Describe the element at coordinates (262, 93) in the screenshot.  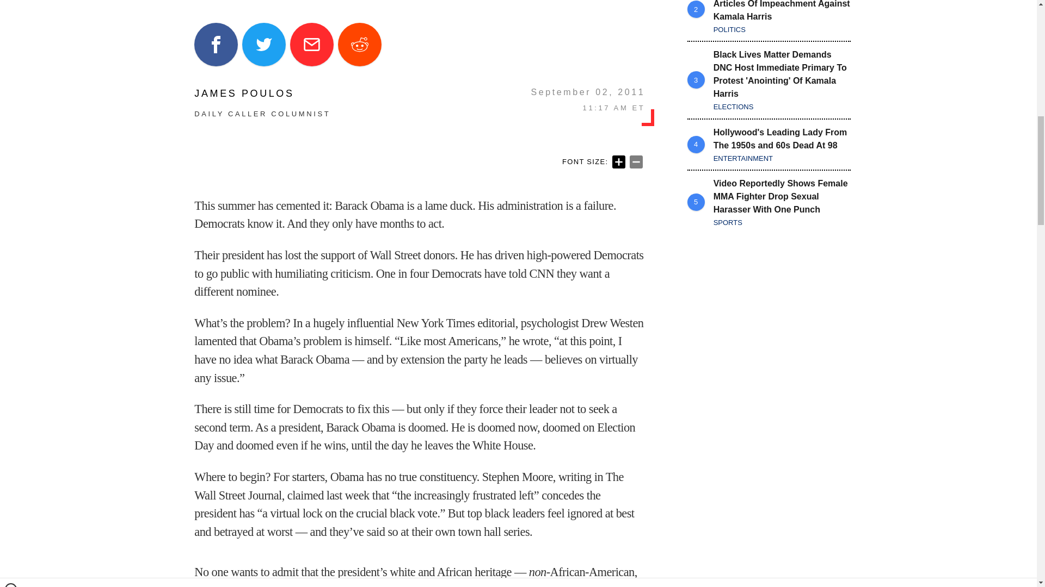
I see `JAMES POULOS` at that location.